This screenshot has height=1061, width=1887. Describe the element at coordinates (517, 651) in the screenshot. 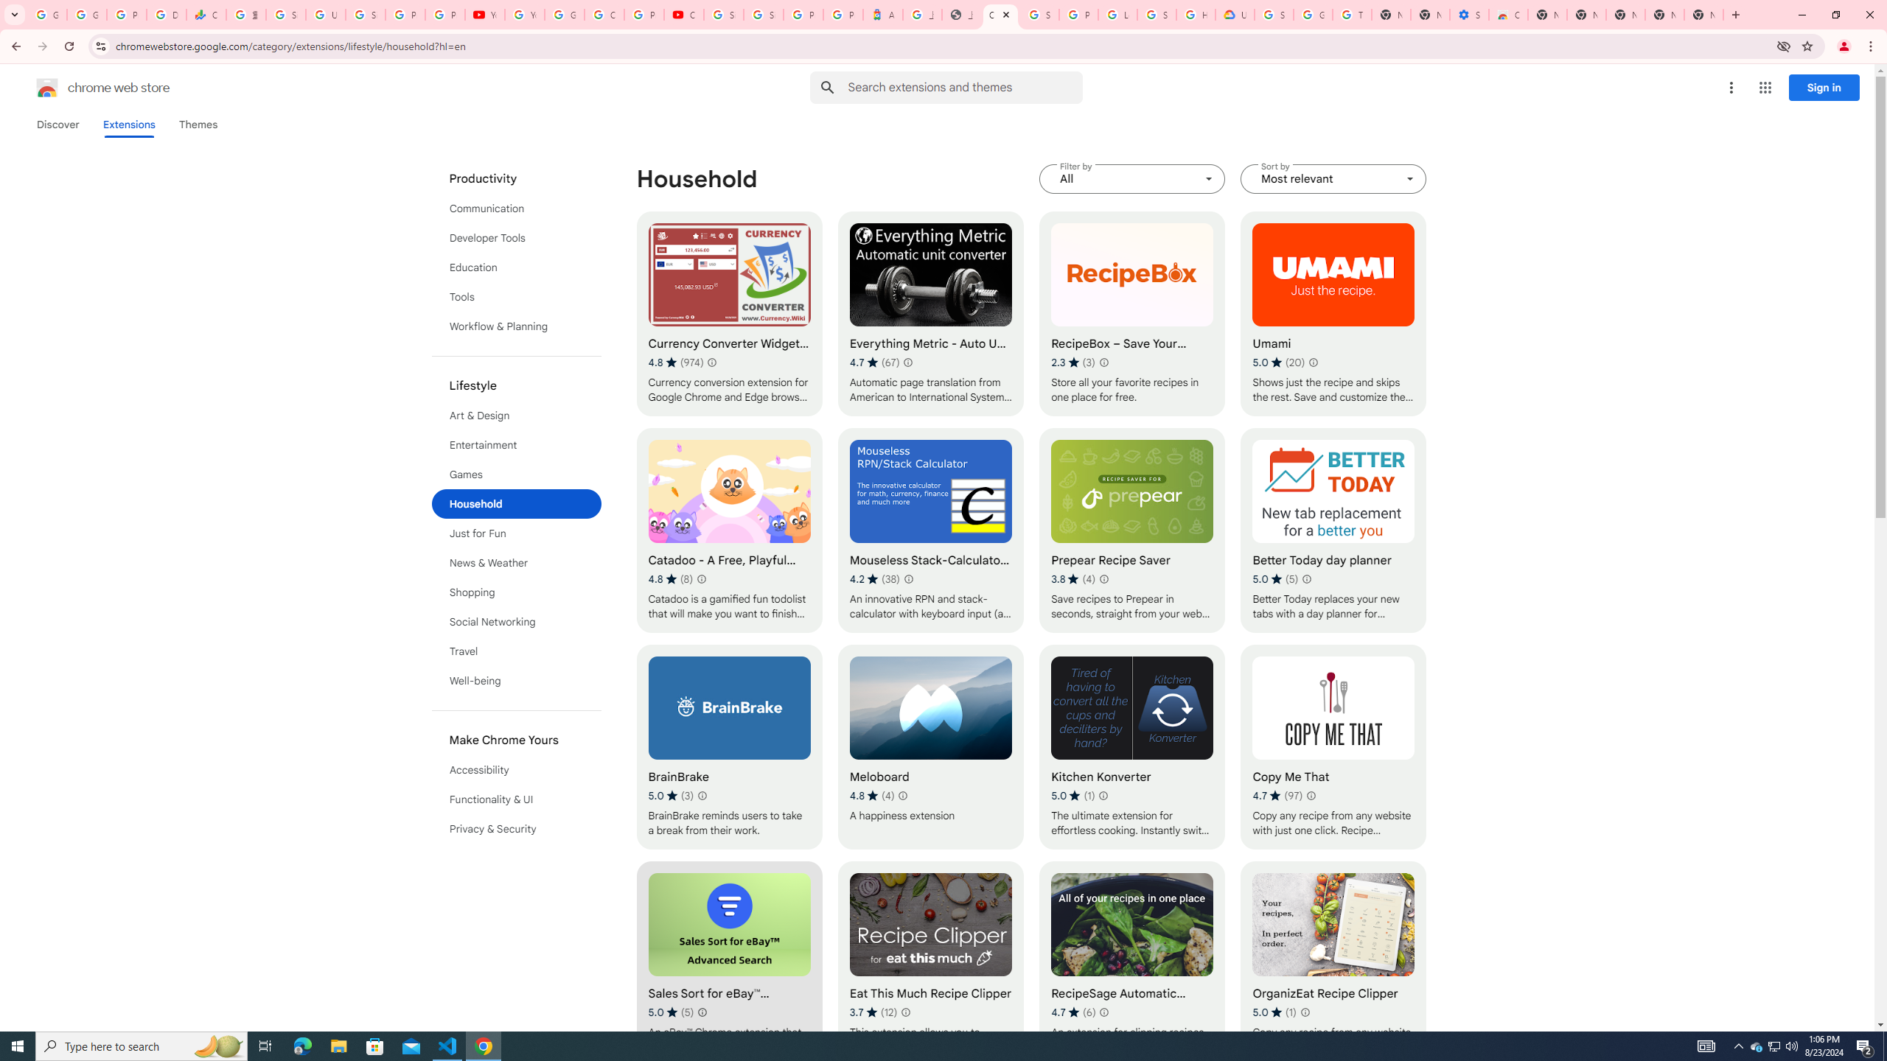

I see `Travel` at that location.